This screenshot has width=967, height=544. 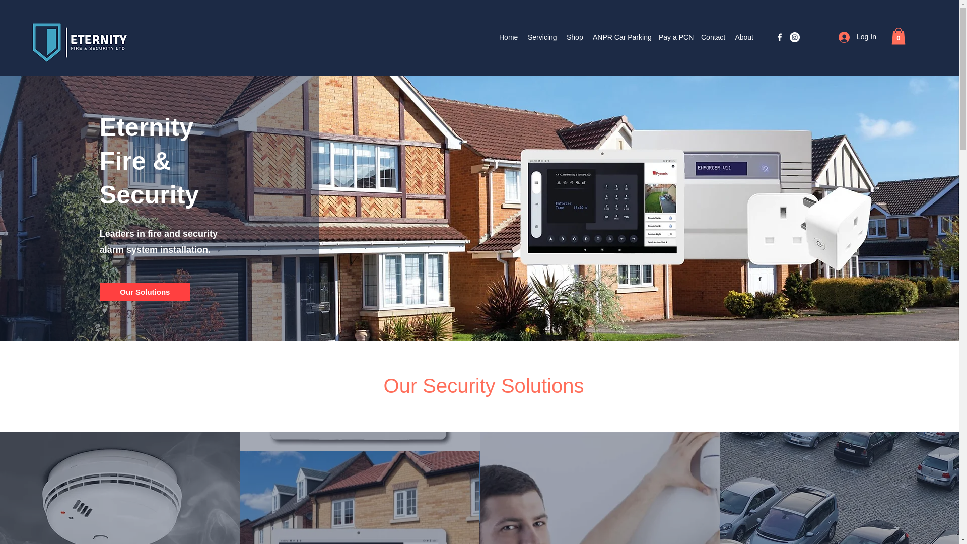 What do you see at coordinates (713, 37) in the screenshot?
I see `Contact` at bounding box center [713, 37].